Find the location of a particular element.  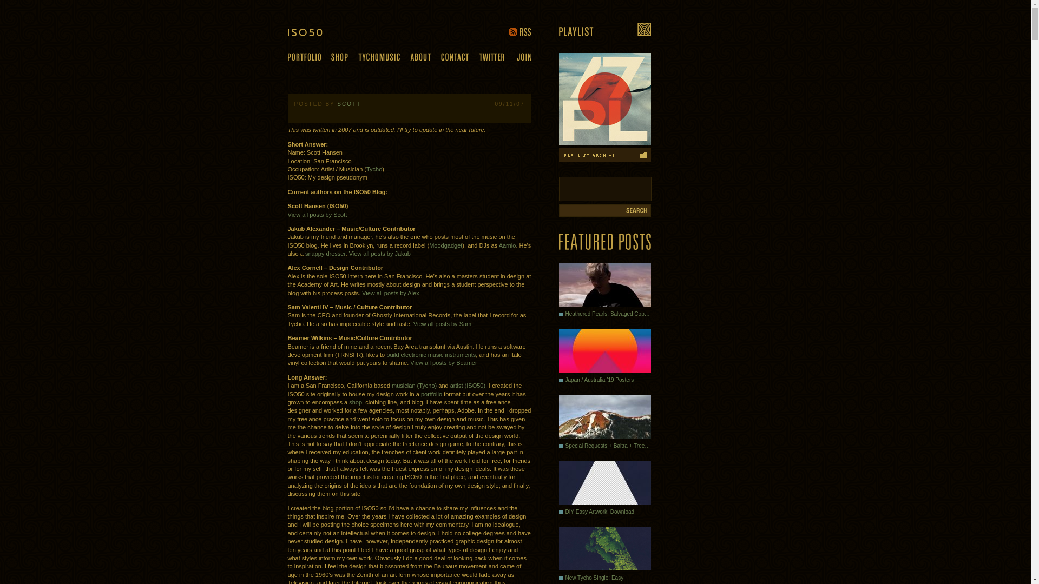

3:04 pm is located at coordinates (510, 104).